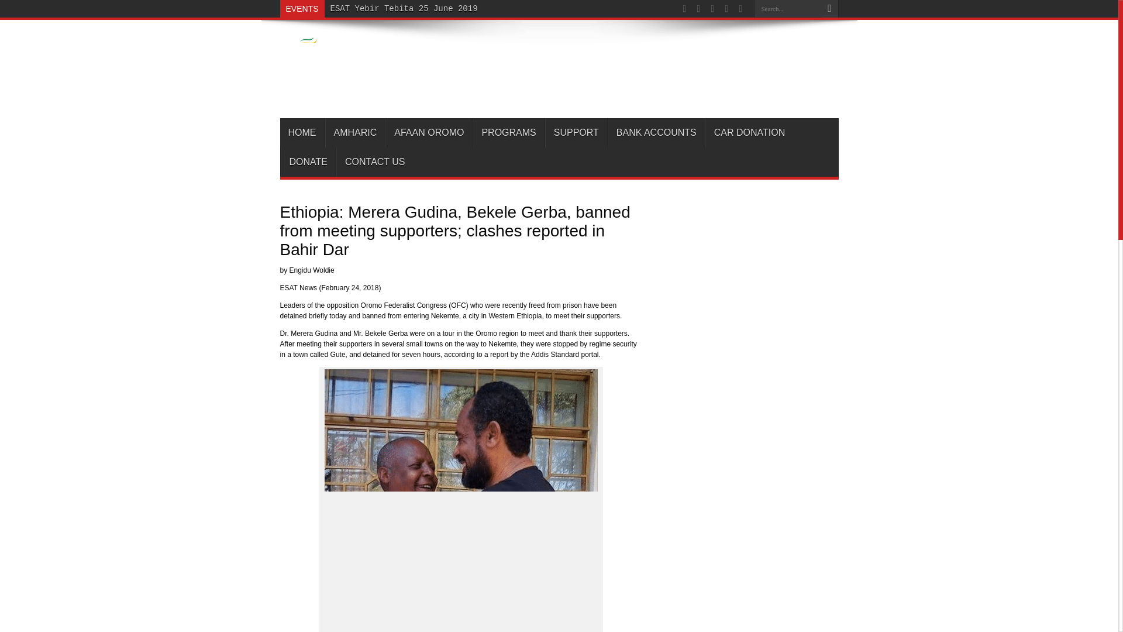  I want to click on Search..., so click(787, 8).